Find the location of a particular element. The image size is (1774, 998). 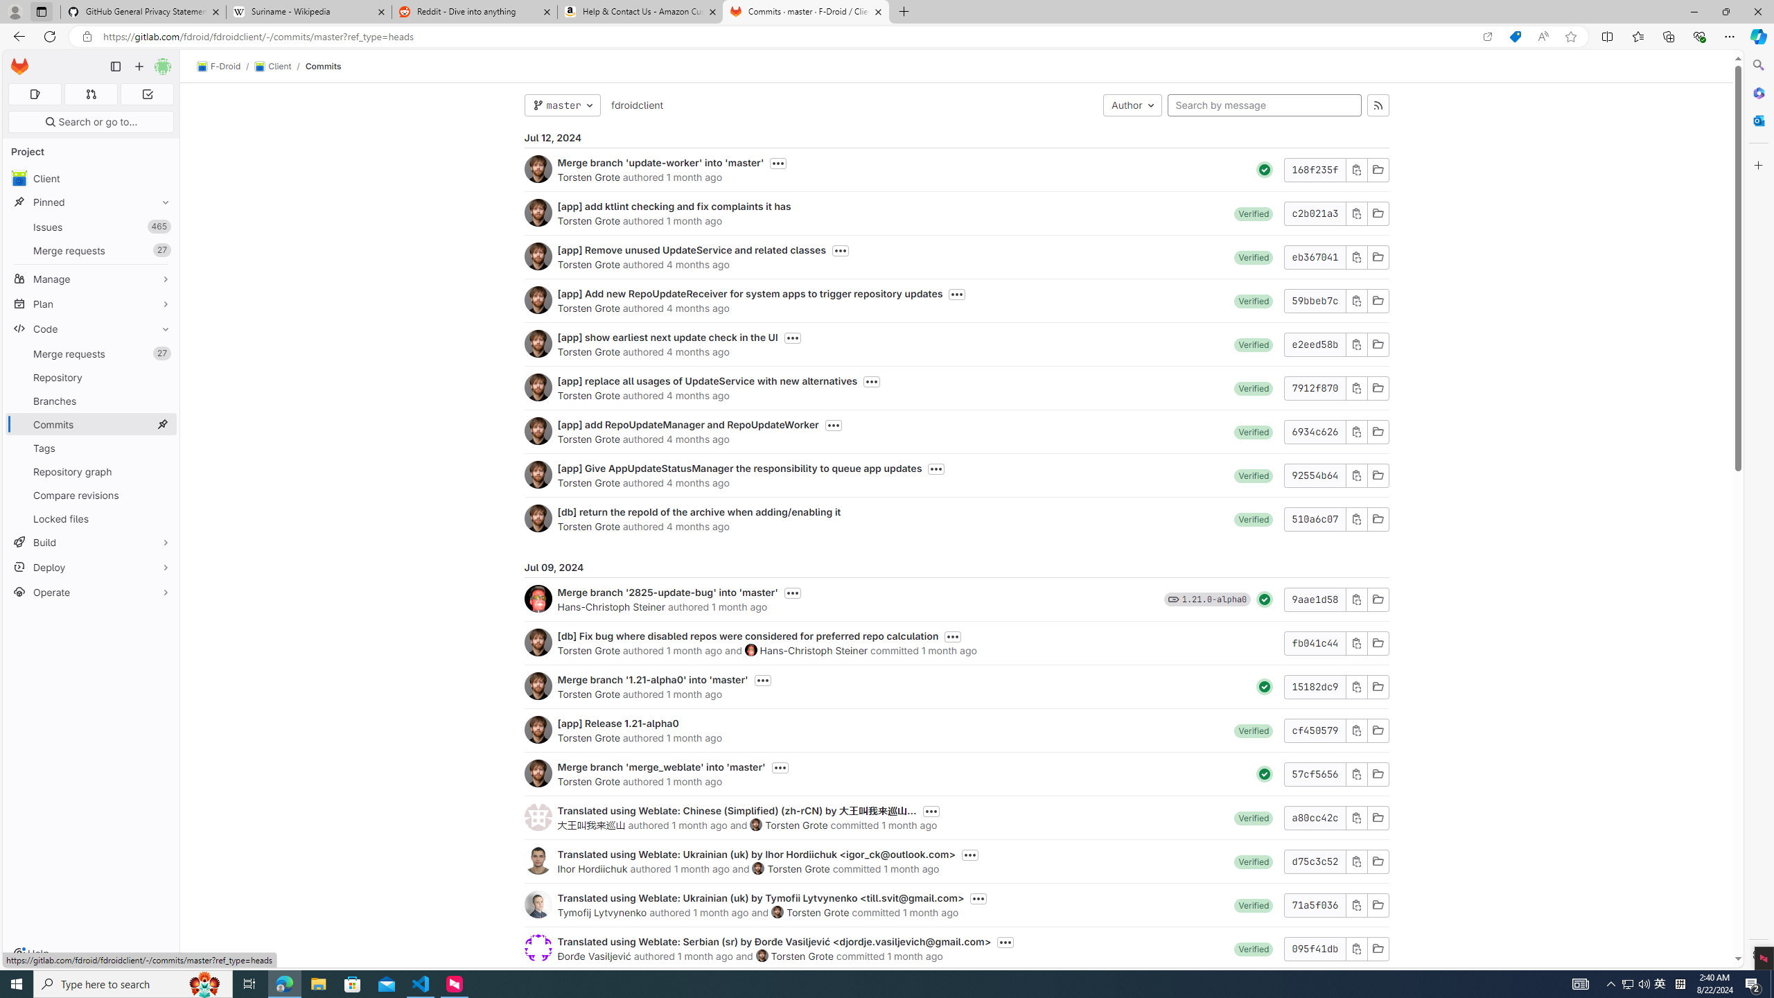

Tymofij Lytvynenko's avatar is located at coordinates (538, 904).